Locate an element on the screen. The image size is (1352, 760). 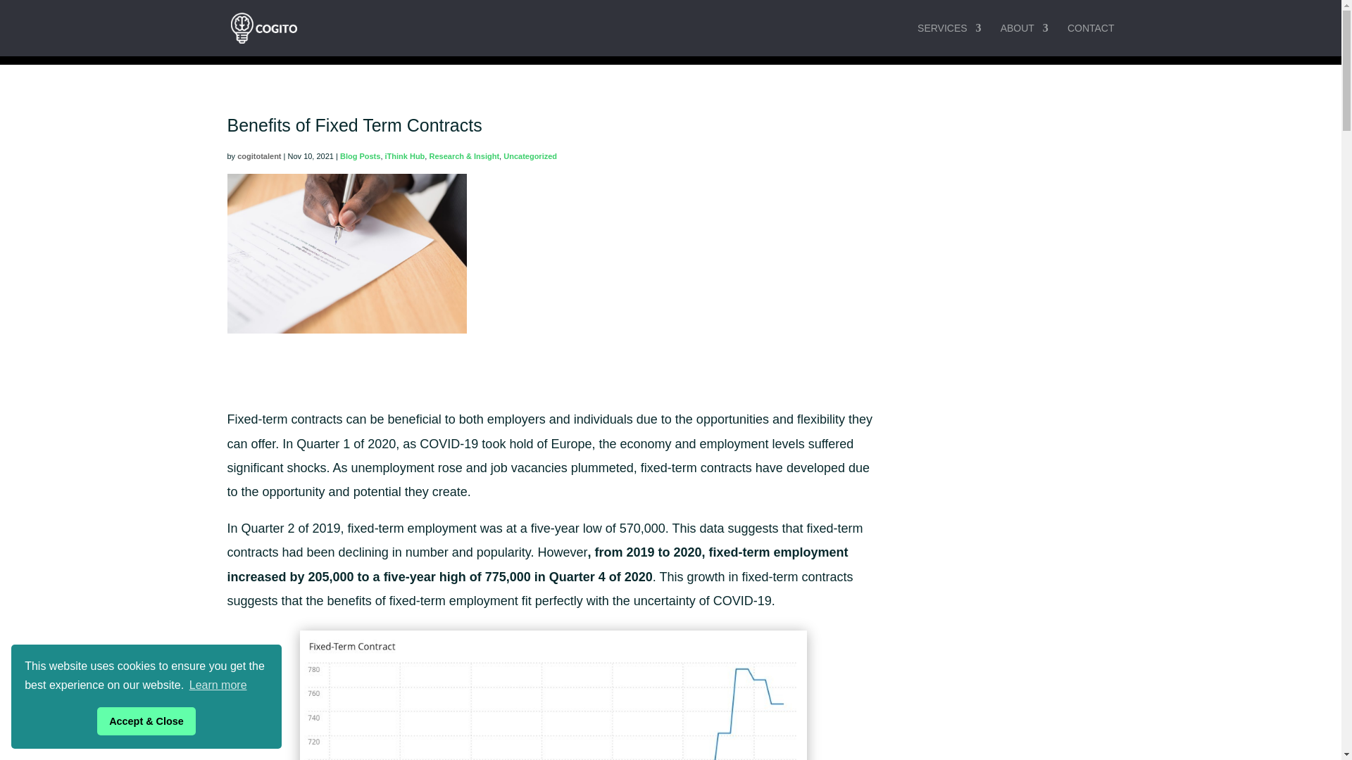
FTC is located at coordinates (553, 695).